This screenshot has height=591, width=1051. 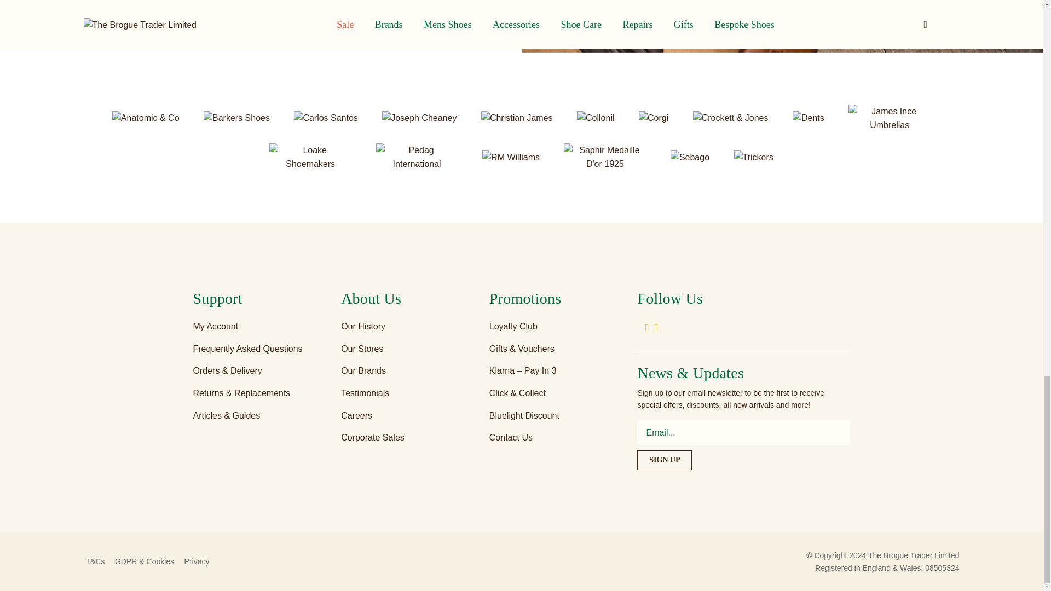 What do you see at coordinates (605, 157) in the screenshot?
I see `Saphir Medaille D'or 1925` at bounding box center [605, 157].